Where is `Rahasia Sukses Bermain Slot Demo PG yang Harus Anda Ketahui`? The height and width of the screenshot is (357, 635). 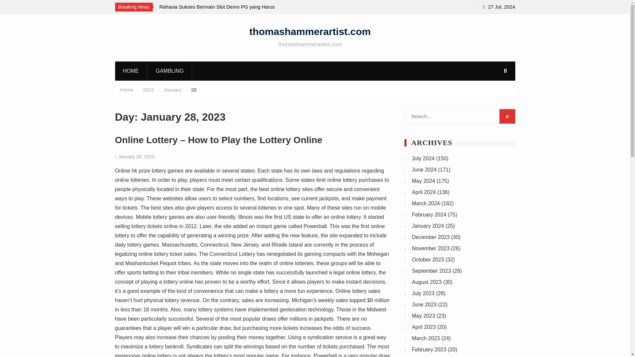 Rahasia Sukses Bermain Slot Demo PG yang Harus Anda Ketahui is located at coordinates (219, 11).